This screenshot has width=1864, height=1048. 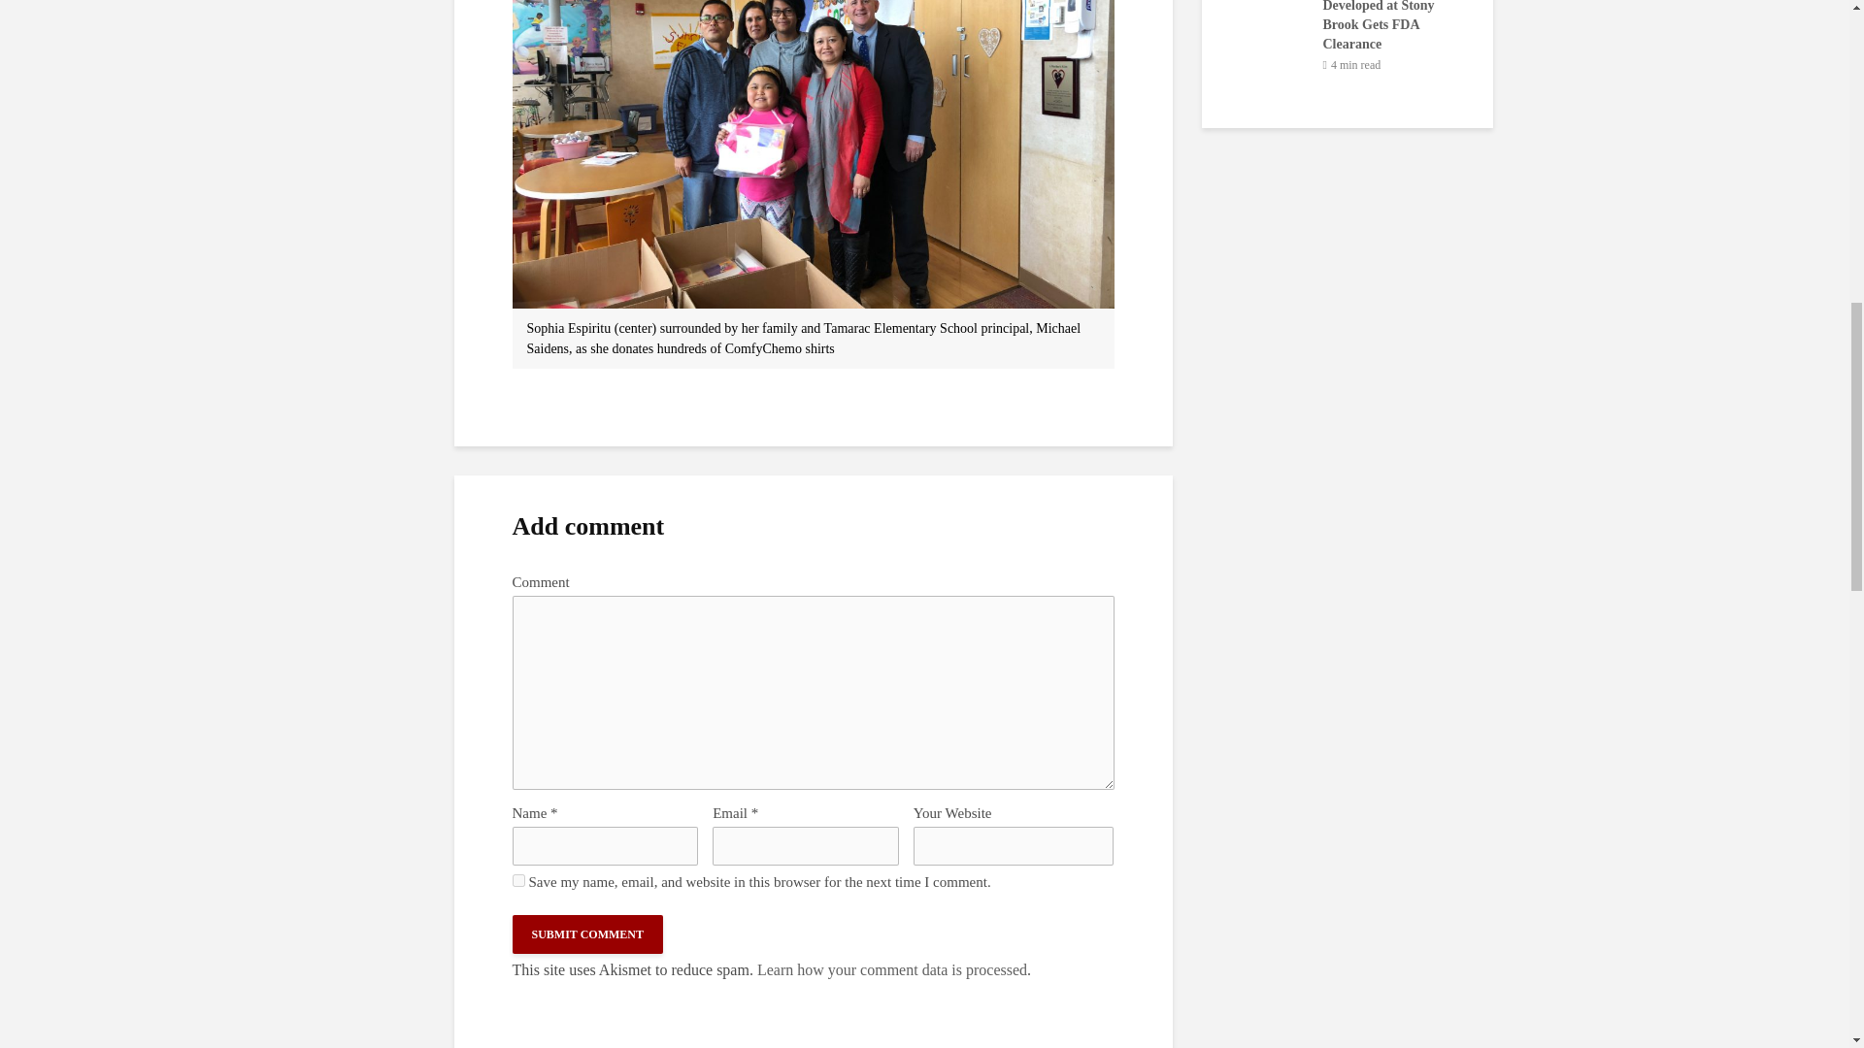 I want to click on Submit Comment, so click(x=588, y=933).